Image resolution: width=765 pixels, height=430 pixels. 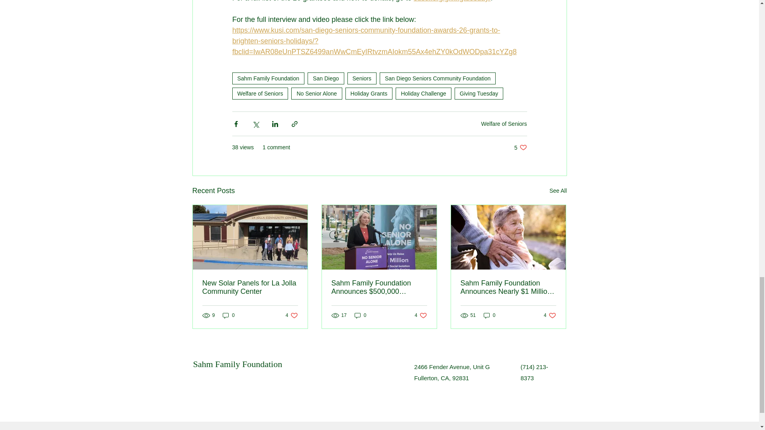 What do you see at coordinates (316, 93) in the screenshot?
I see `No Senior Alone` at bounding box center [316, 93].